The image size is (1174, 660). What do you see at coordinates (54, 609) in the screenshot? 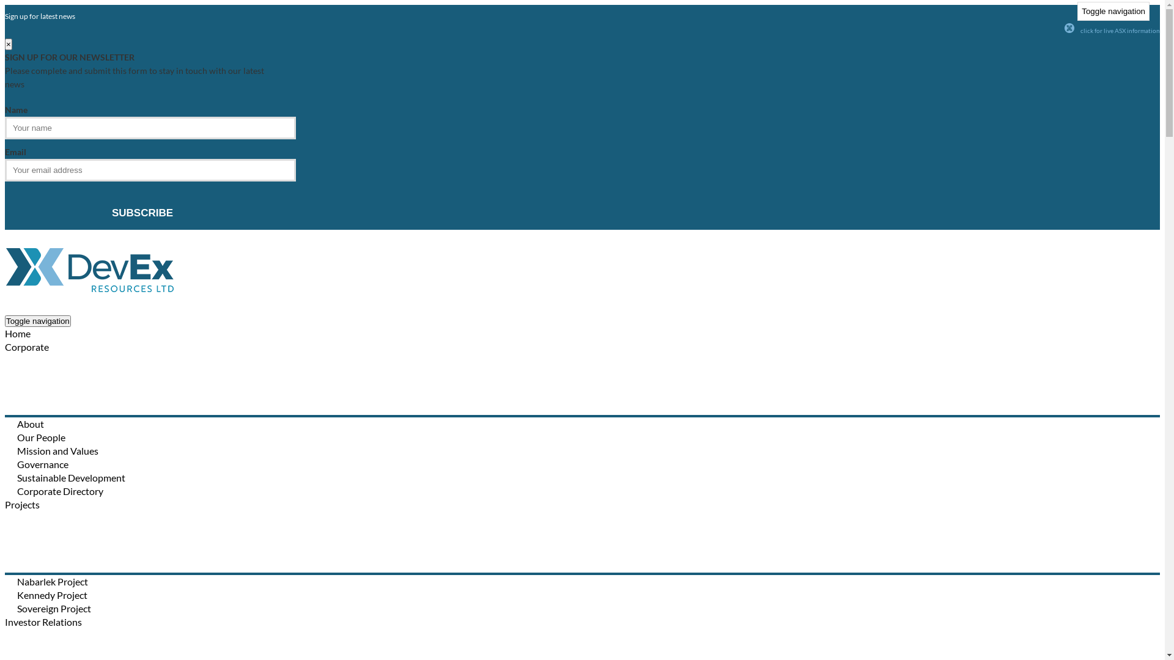
I see `Sovereign Project` at bounding box center [54, 609].